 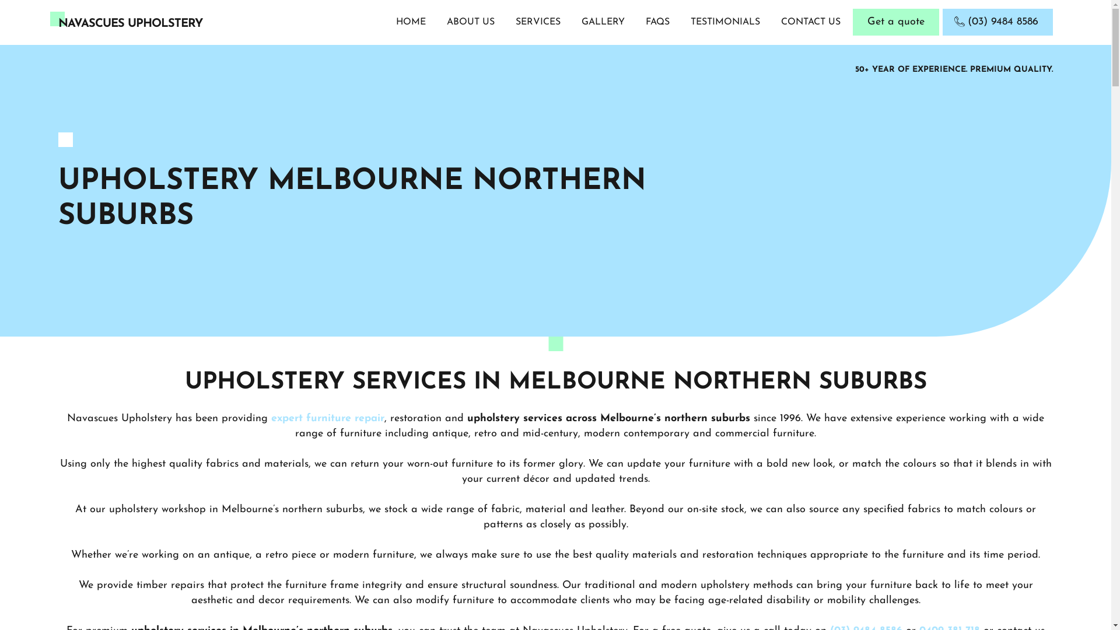 What do you see at coordinates (538, 22) in the screenshot?
I see `SERVICES` at bounding box center [538, 22].